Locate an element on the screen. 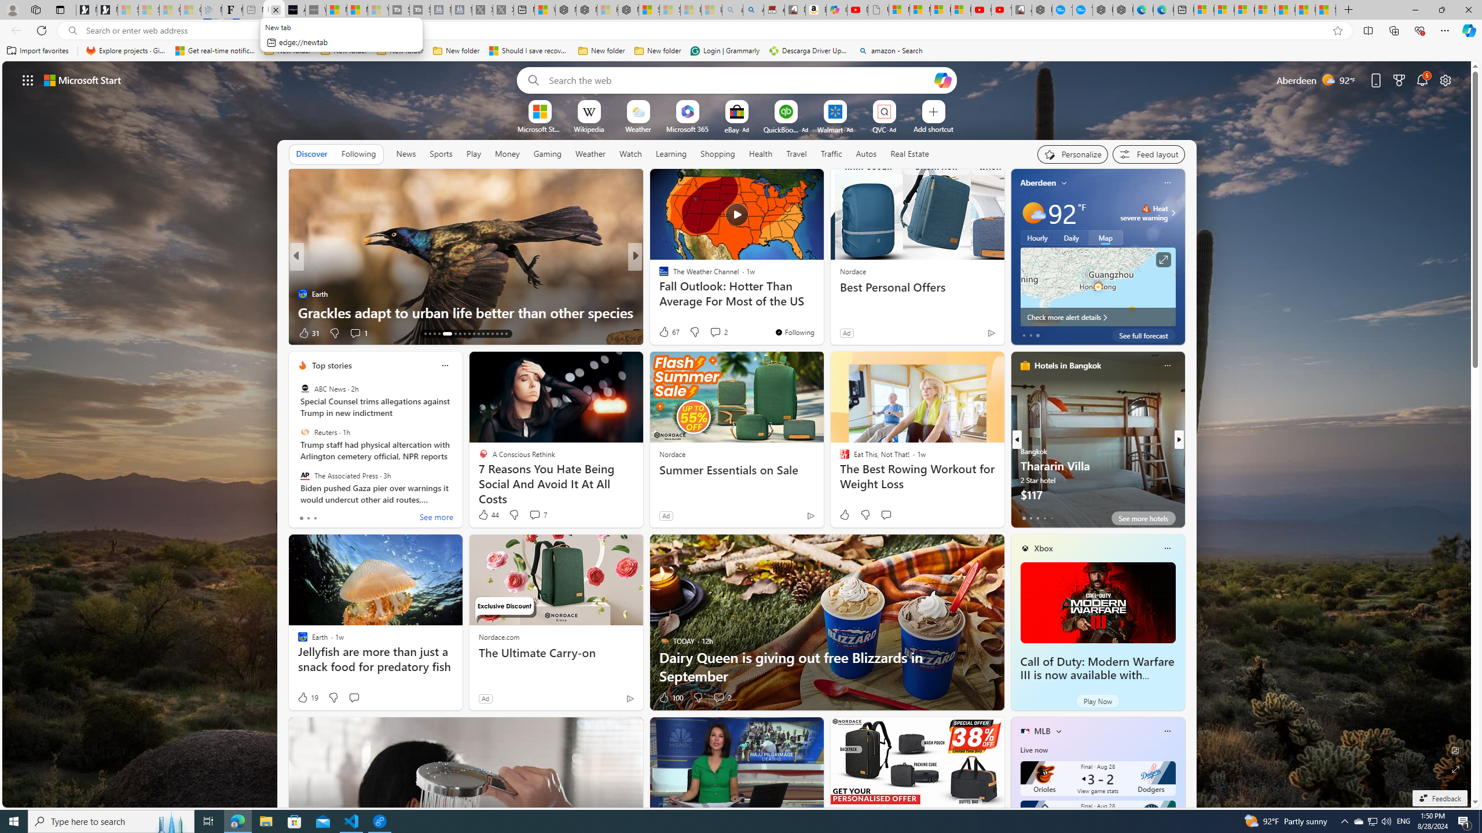 Image resolution: width=1482 pixels, height=833 pixels. AutomationID: tab-29 is located at coordinates (487, 334).